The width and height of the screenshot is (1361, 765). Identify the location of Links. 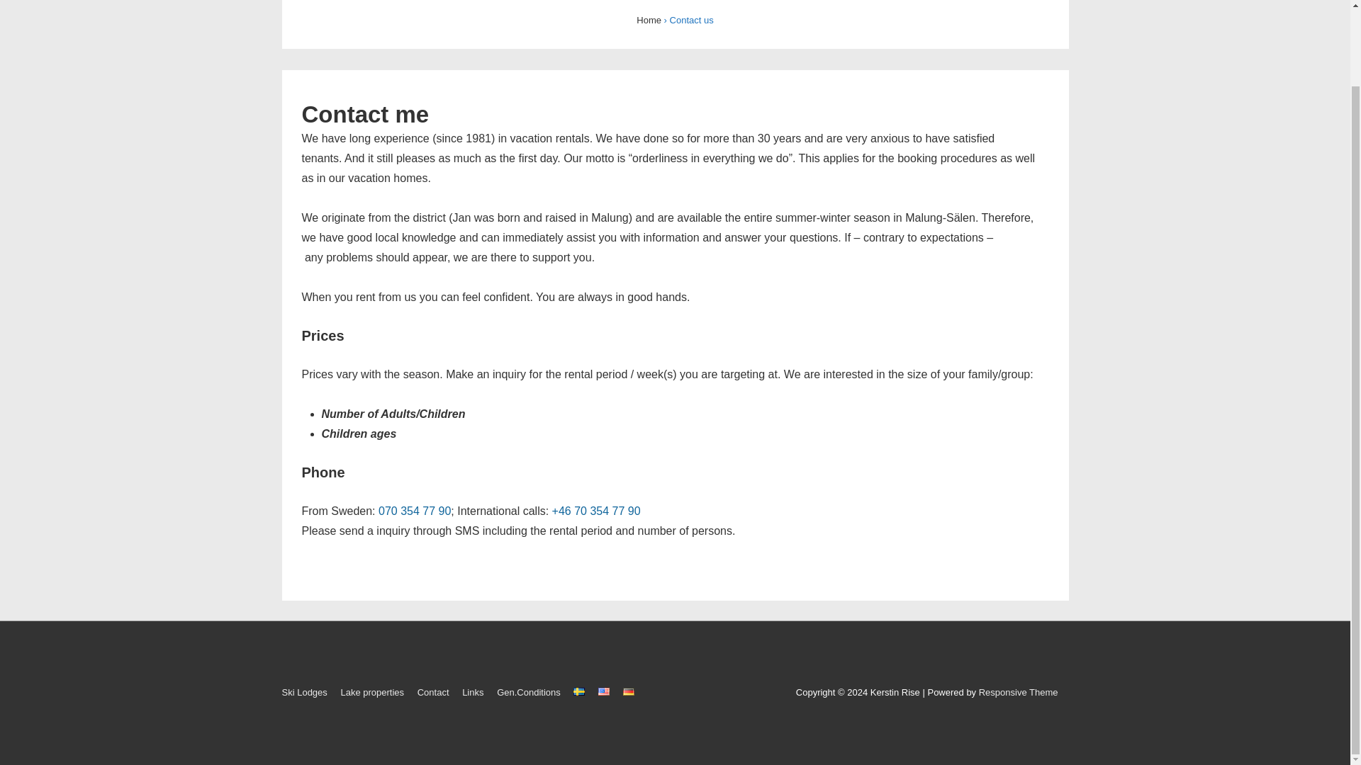
(472, 691).